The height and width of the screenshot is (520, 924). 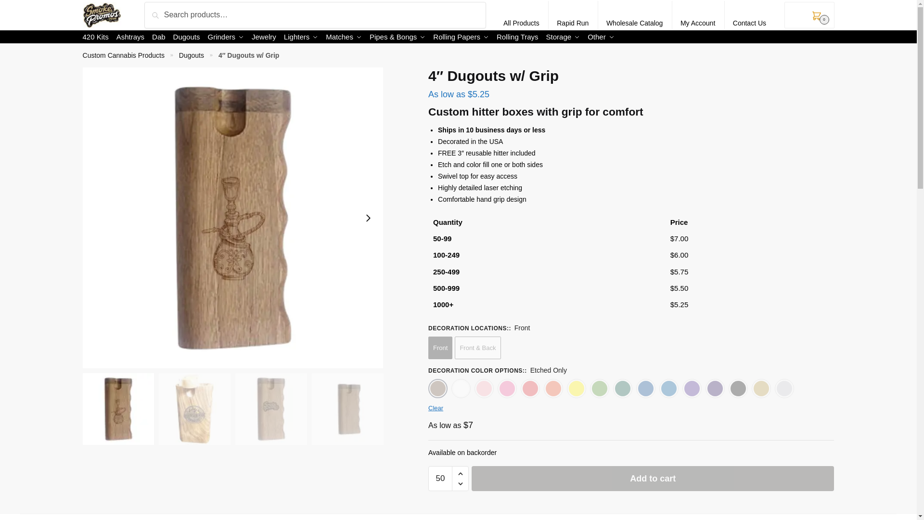 What do you see at coordinates (750, 15) in the screenshot?
I see `Contact Us` at bounding box center [750, 15].